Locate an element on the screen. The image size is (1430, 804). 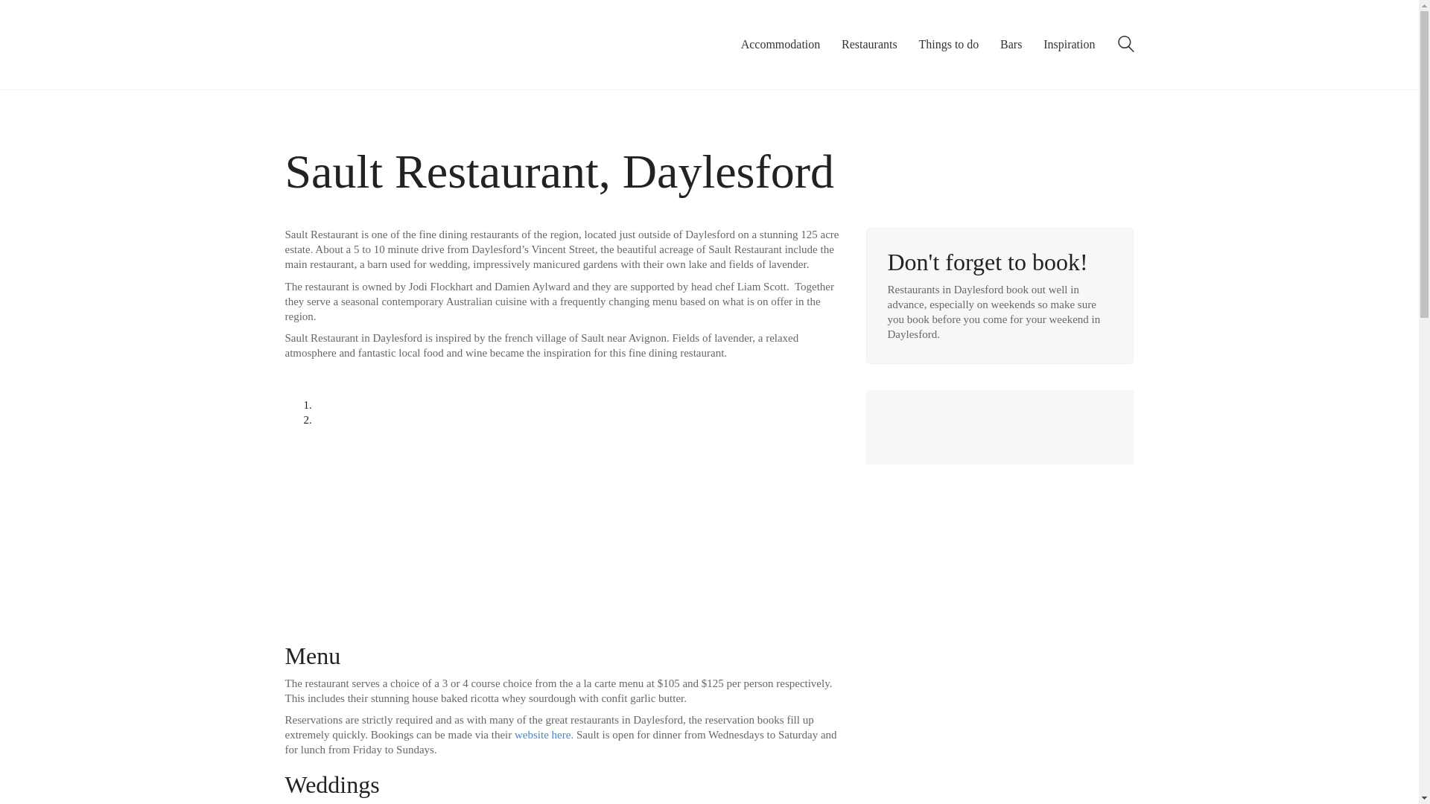
Bars is located at coordinates (1011, 44).